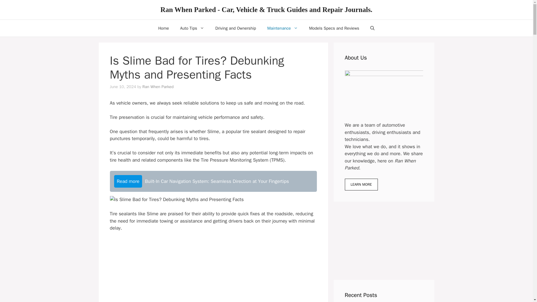 This screenshot has width=537, height=302. Describe the element at coordinates (192, 28) in the screenshot. I see `Auto Tips` at that location.